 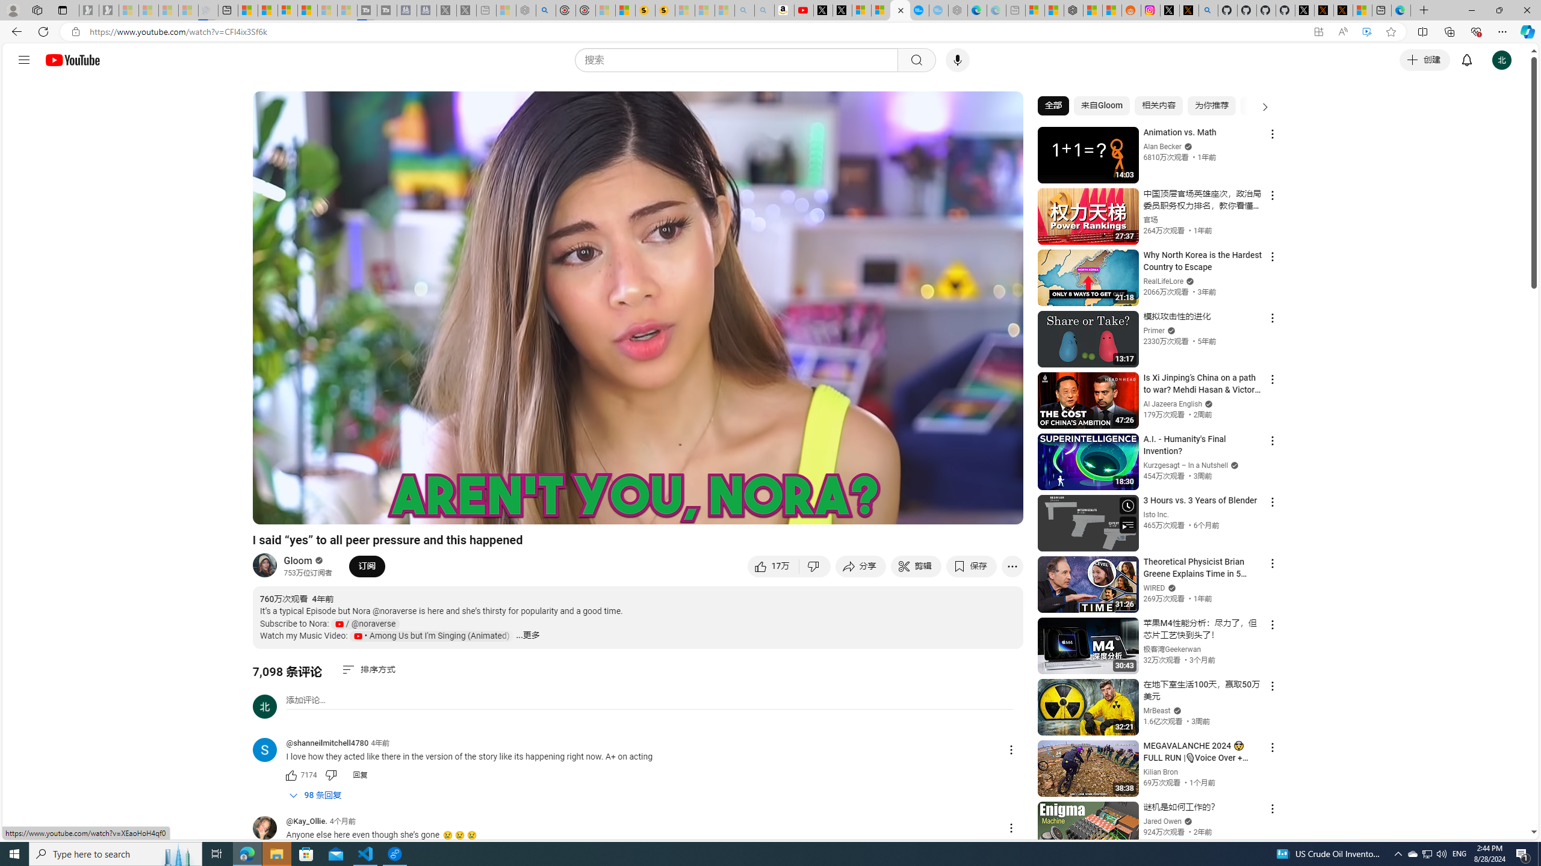 What do you see at coordinates (466, 10) in the screenshot?
I see `X - Sleeping` at bounding box center [466, 10].